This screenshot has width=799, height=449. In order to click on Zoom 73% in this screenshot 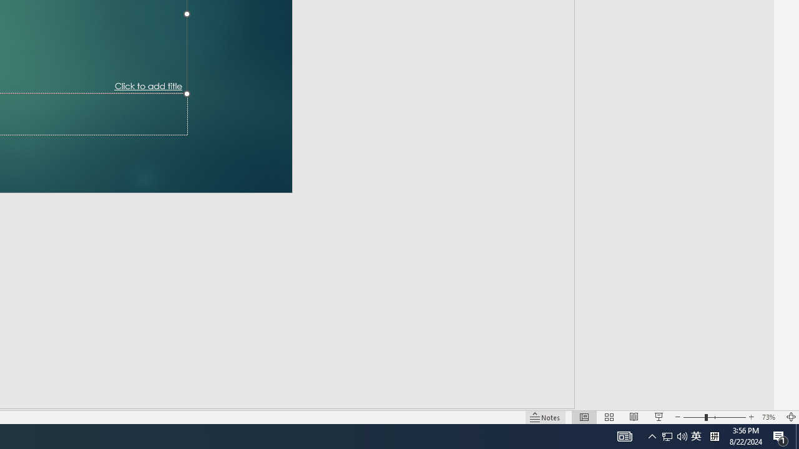, I will do `click(770, 417)`.